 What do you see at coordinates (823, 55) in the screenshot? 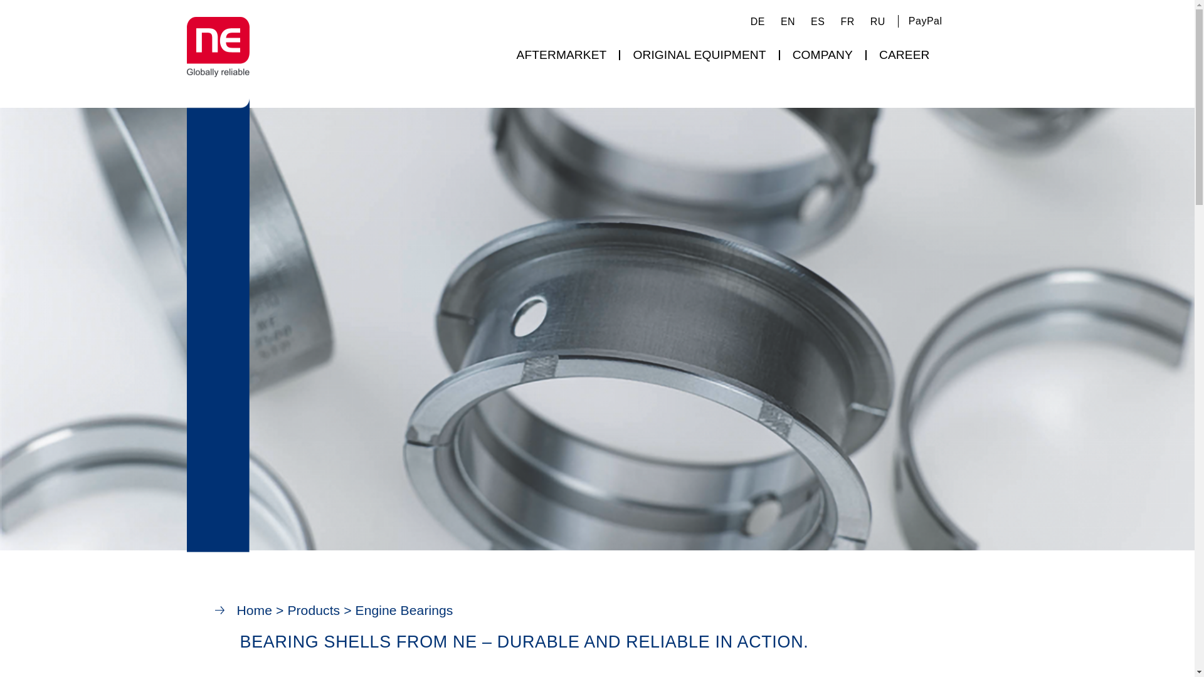
I see `COMPANY` at bounding box center [823, 55].